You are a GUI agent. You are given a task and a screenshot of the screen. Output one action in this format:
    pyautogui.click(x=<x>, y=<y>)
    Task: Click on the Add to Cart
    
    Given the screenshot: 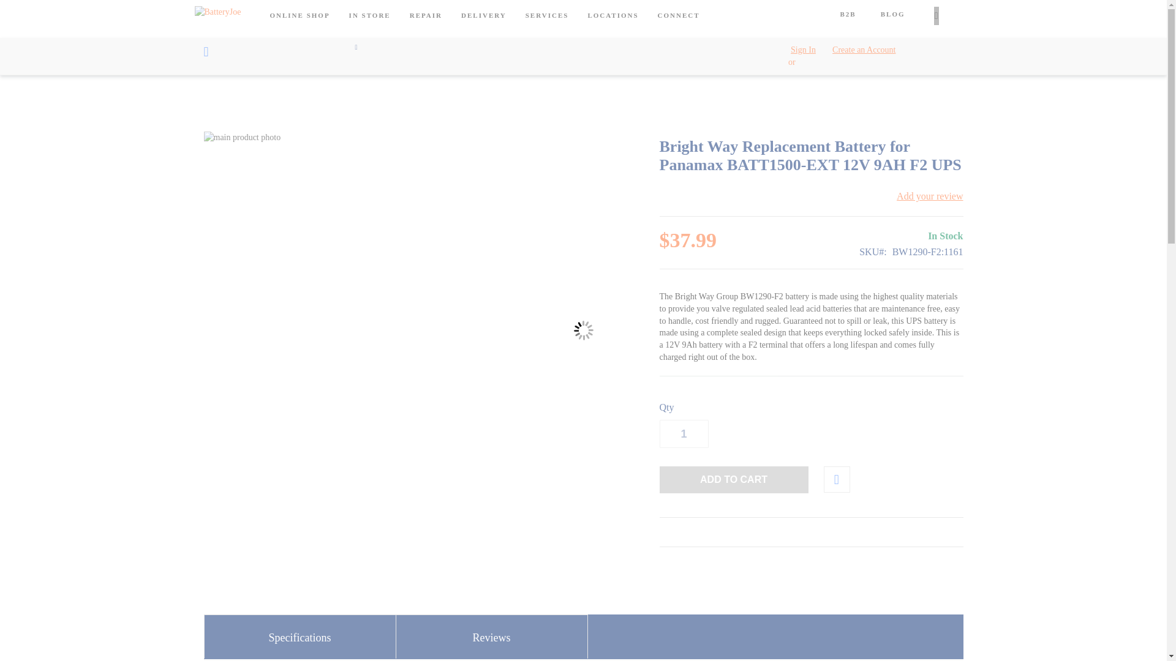 What is the action you would take?
    pyautogui.click(x=733, y=480)
    